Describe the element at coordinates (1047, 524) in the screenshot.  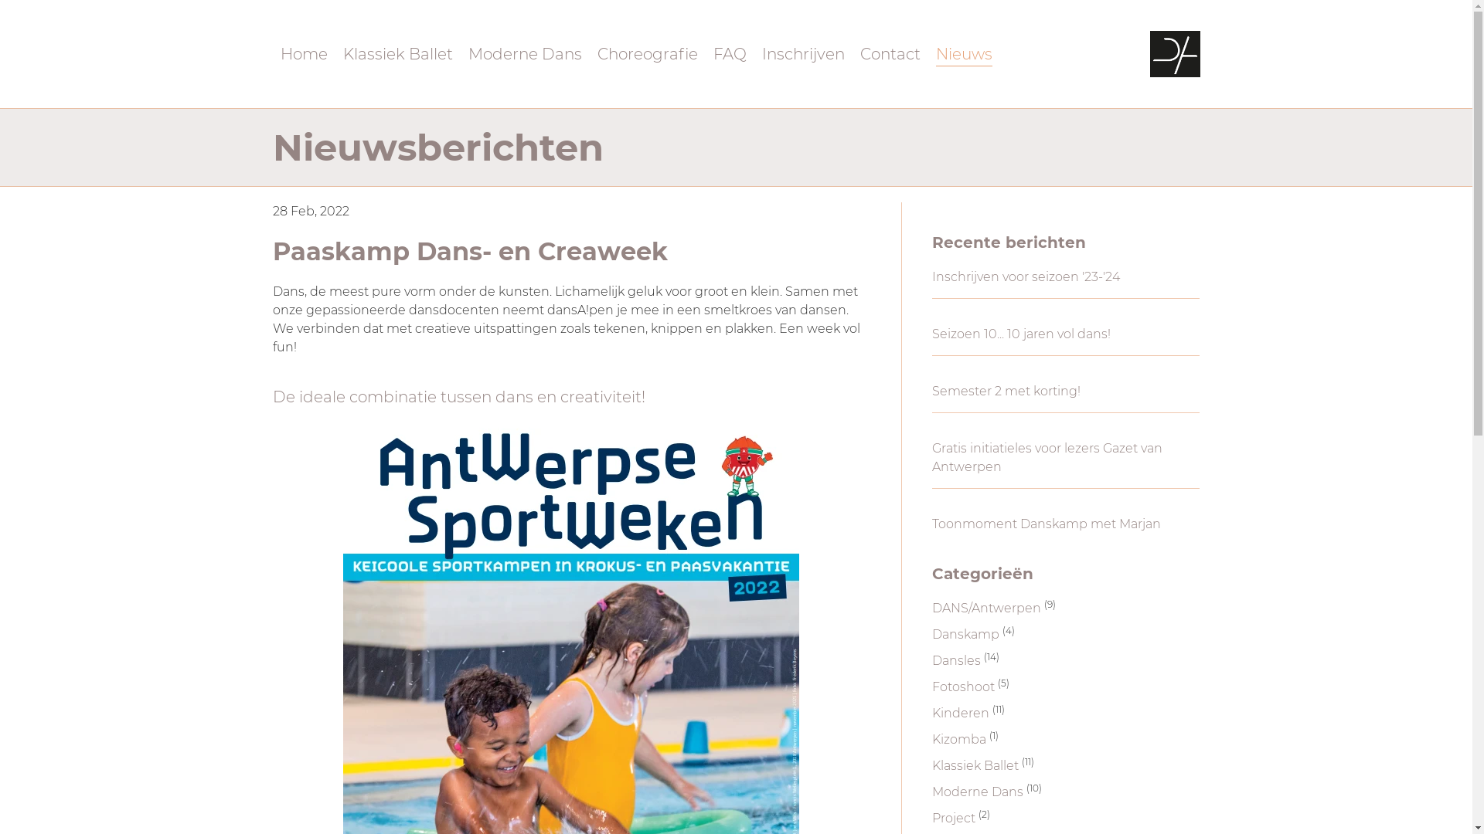
I see `Toonmoment Danskamp met Marjan` at that location.